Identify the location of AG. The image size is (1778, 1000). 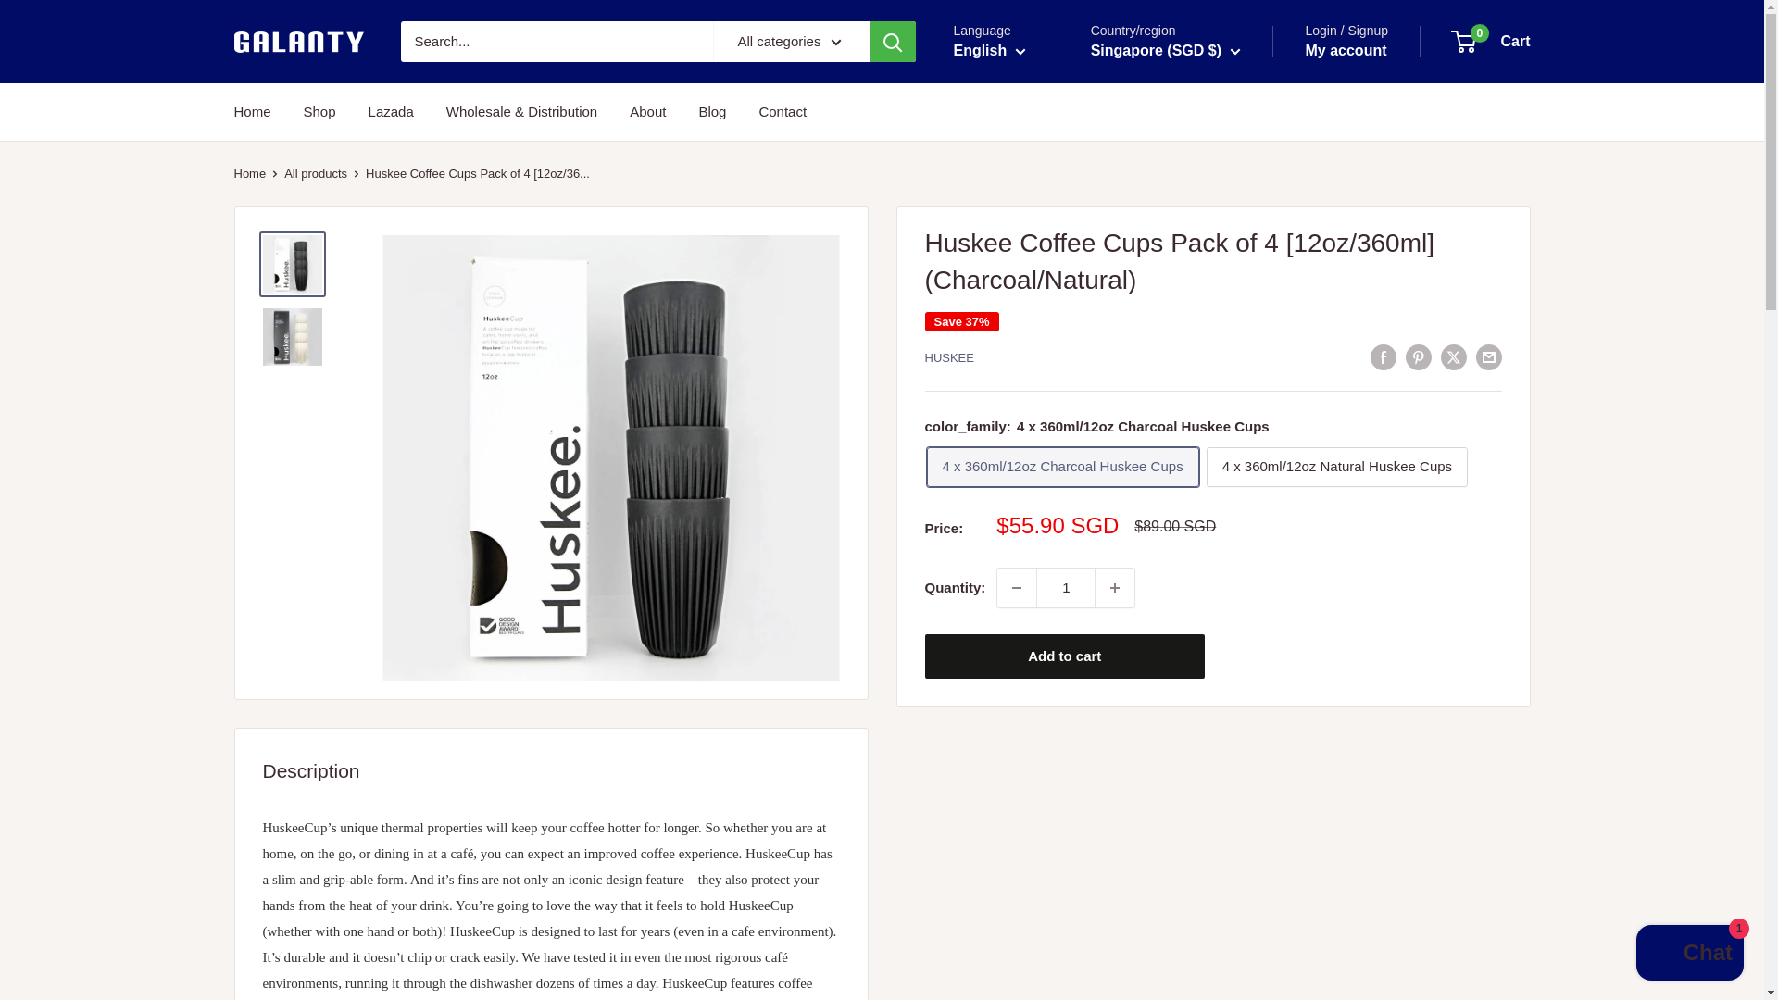
(1092, 296).